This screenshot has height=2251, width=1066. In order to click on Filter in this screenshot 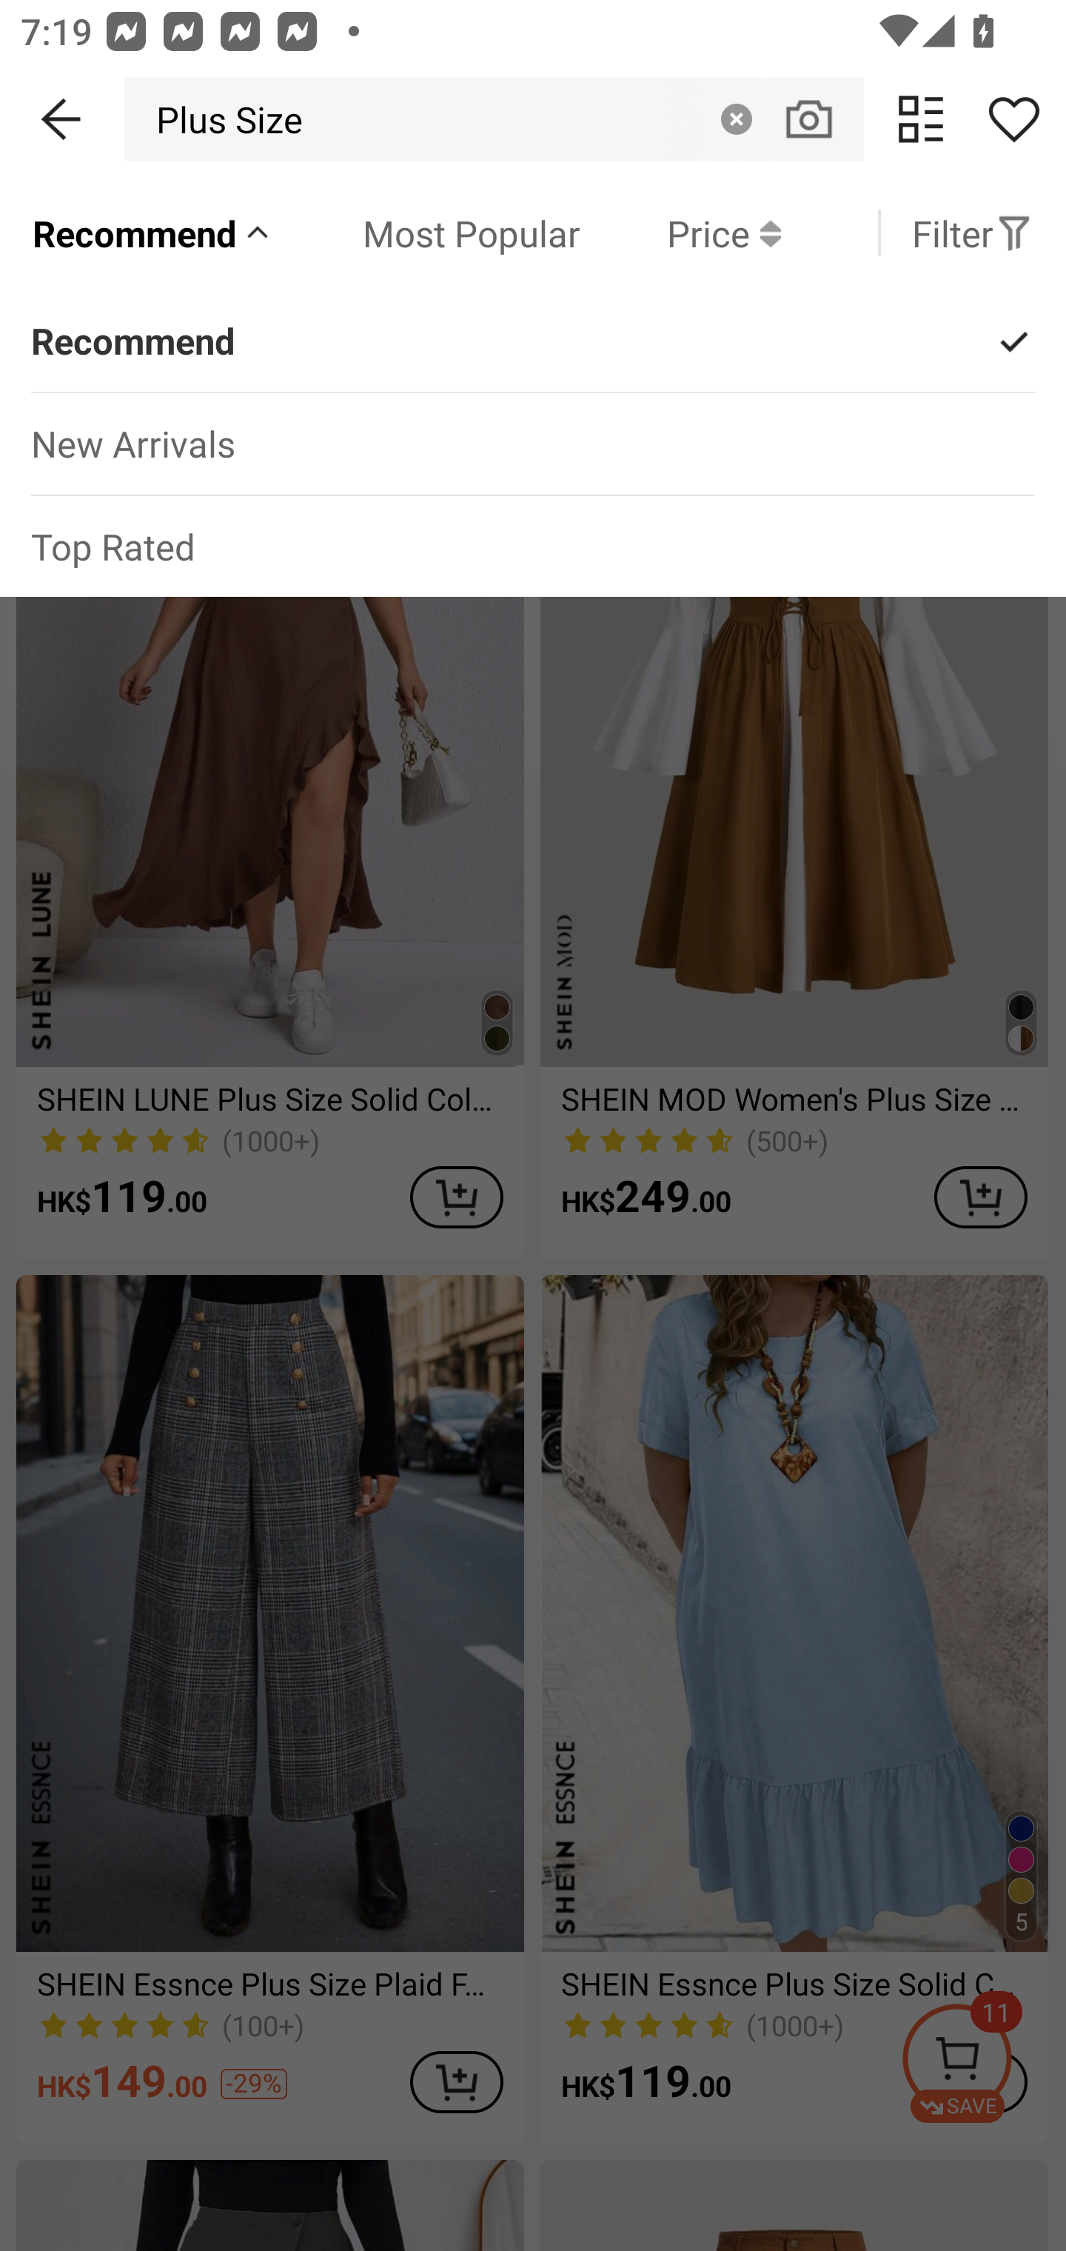, I will do `click(972, 233)`.